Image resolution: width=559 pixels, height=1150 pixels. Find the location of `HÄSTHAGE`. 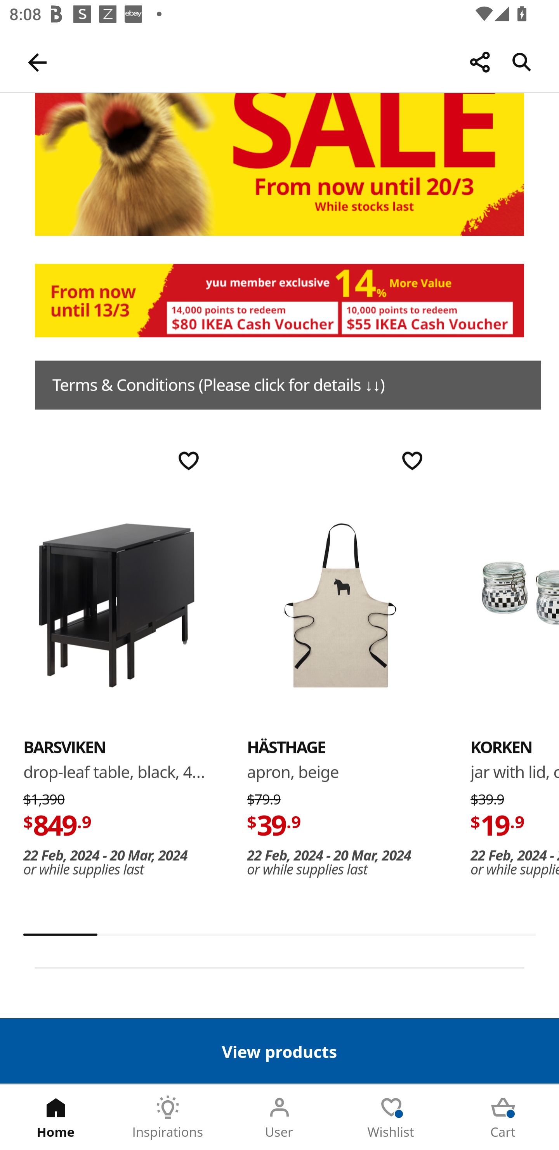

HÄSTHAGE is located at coordinates (286, 748).